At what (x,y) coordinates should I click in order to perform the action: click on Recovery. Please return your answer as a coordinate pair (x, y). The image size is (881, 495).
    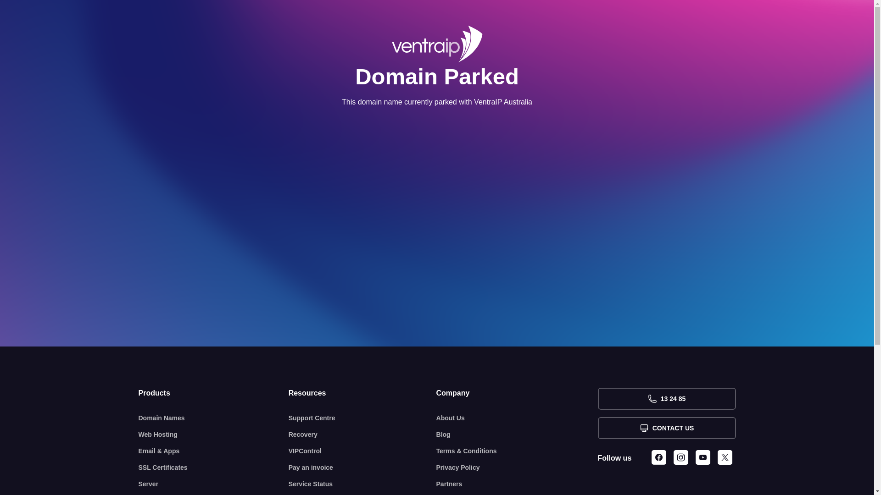
    Looking at the image, I should click on (362, 434).